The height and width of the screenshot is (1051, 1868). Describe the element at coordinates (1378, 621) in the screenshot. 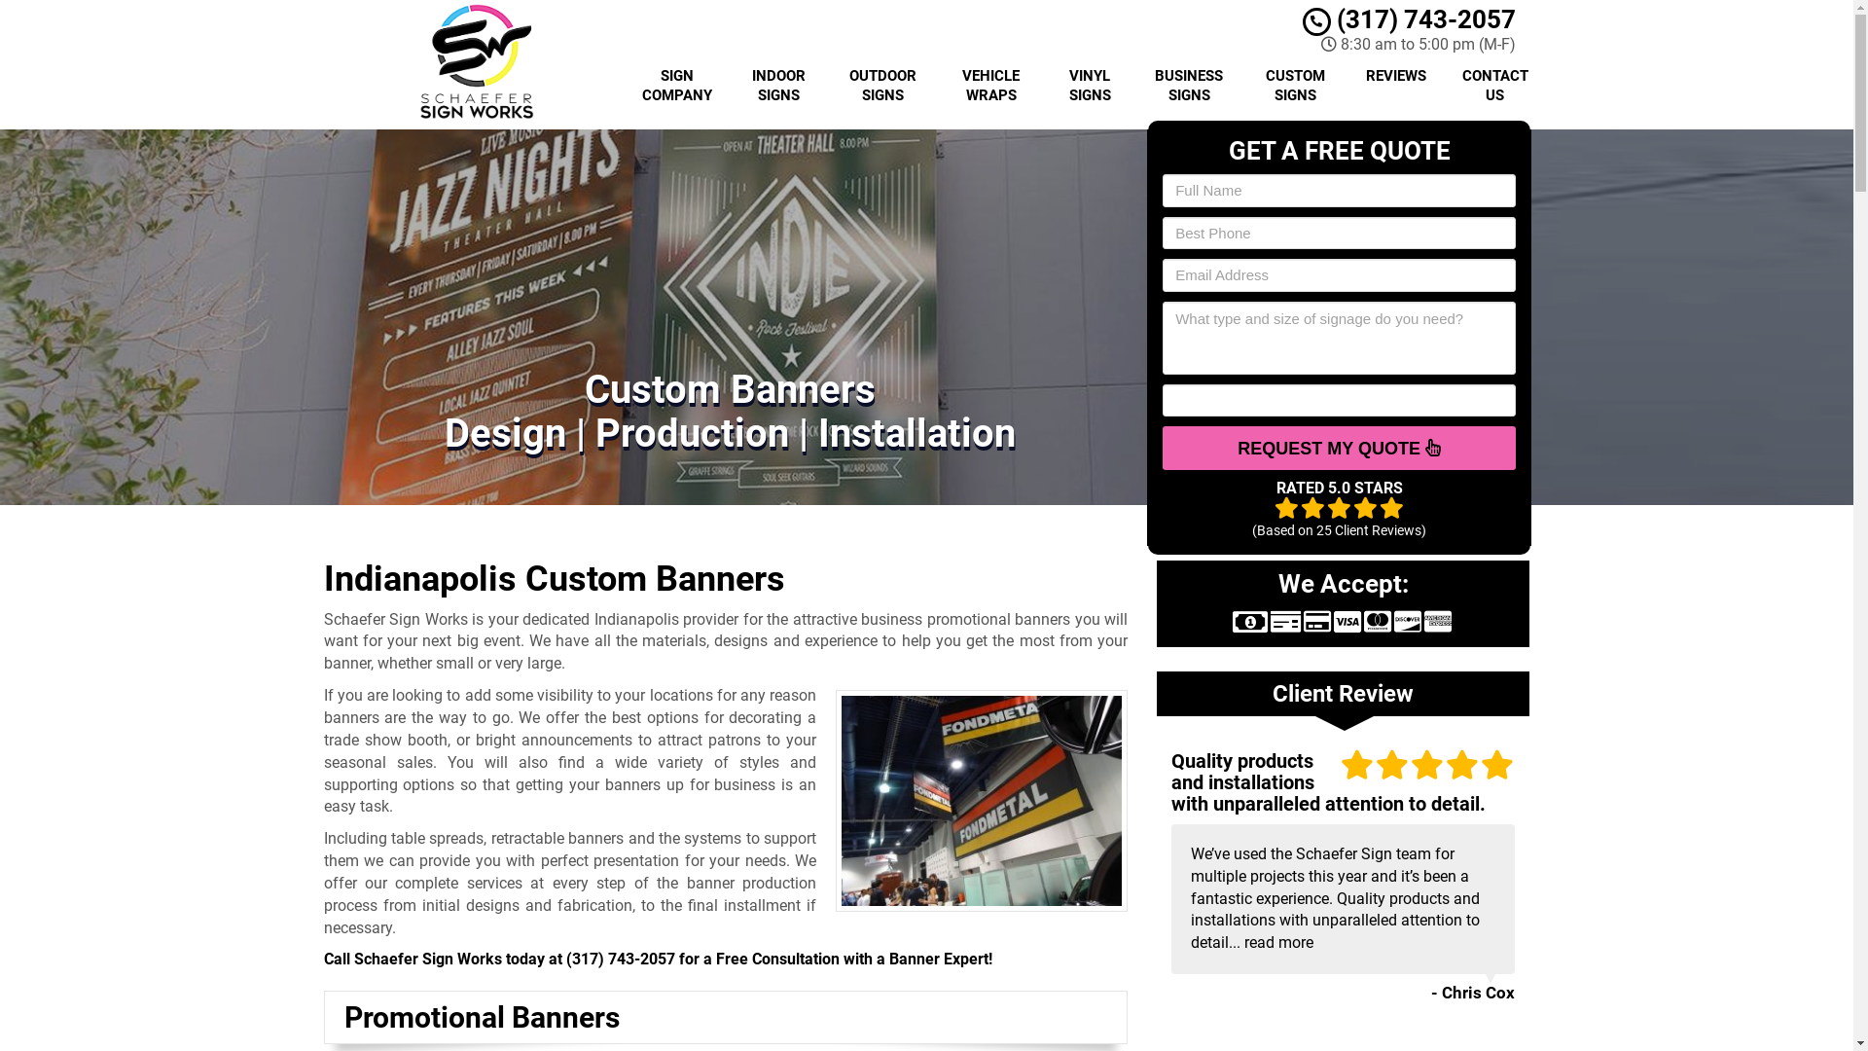

I see `Mastercard` at that location.